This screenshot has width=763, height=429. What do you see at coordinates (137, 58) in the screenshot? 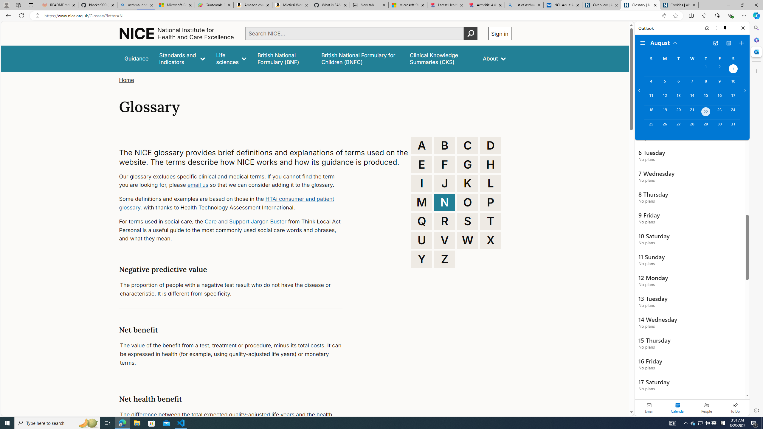
I see `Guidance` at bounding box center [137, 58].